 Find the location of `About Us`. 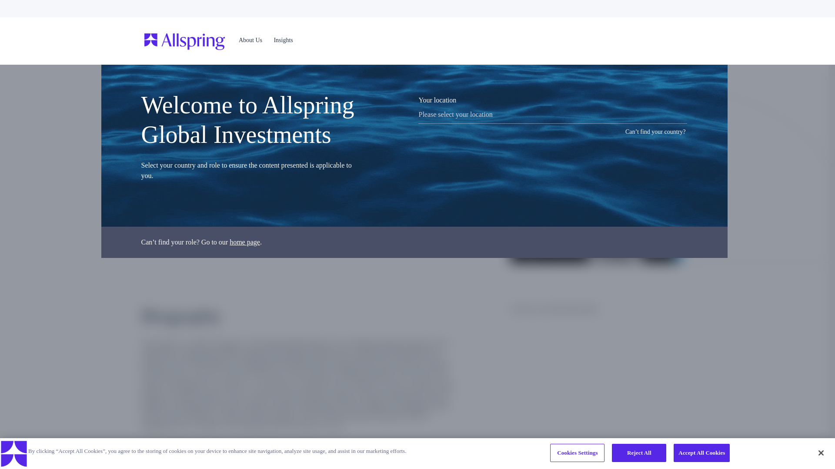

About Us is located at coordinates (250, 41).